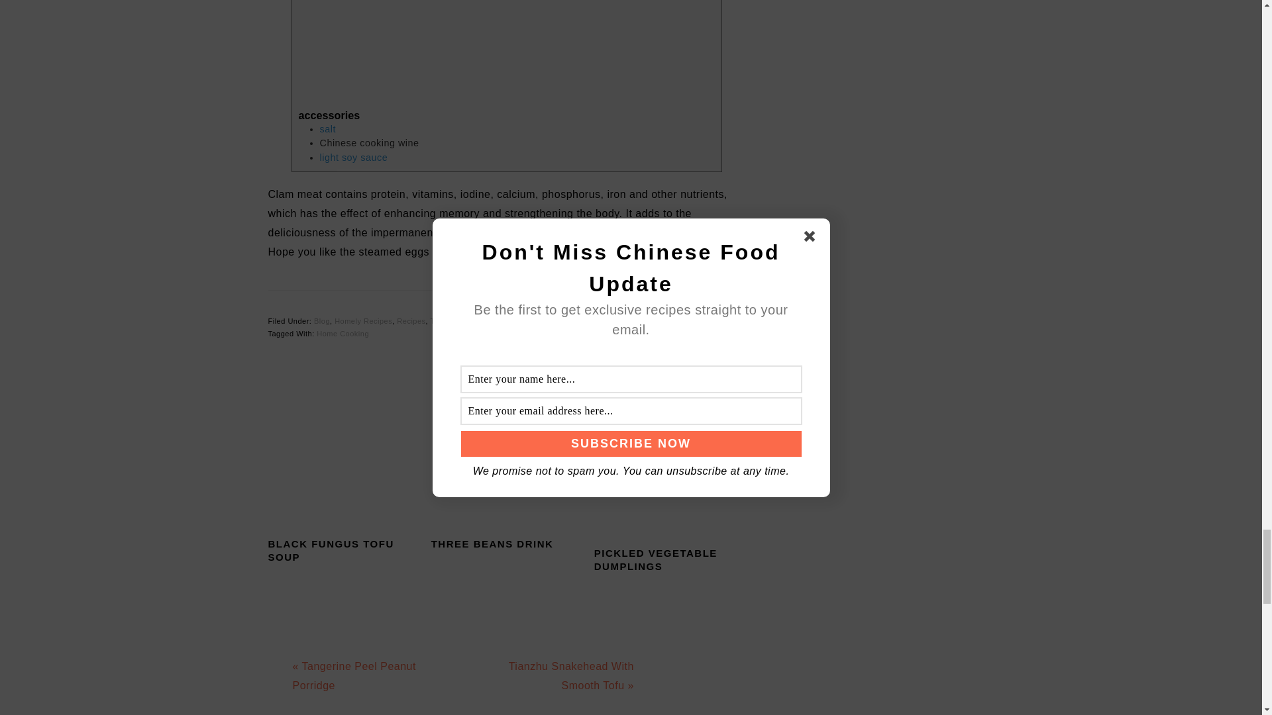 The image size is (1272, 715). What do you see at coordinates (506, 475) in the screenshot?
I see `Three Beans Drink` at bounding box center [506, 475].